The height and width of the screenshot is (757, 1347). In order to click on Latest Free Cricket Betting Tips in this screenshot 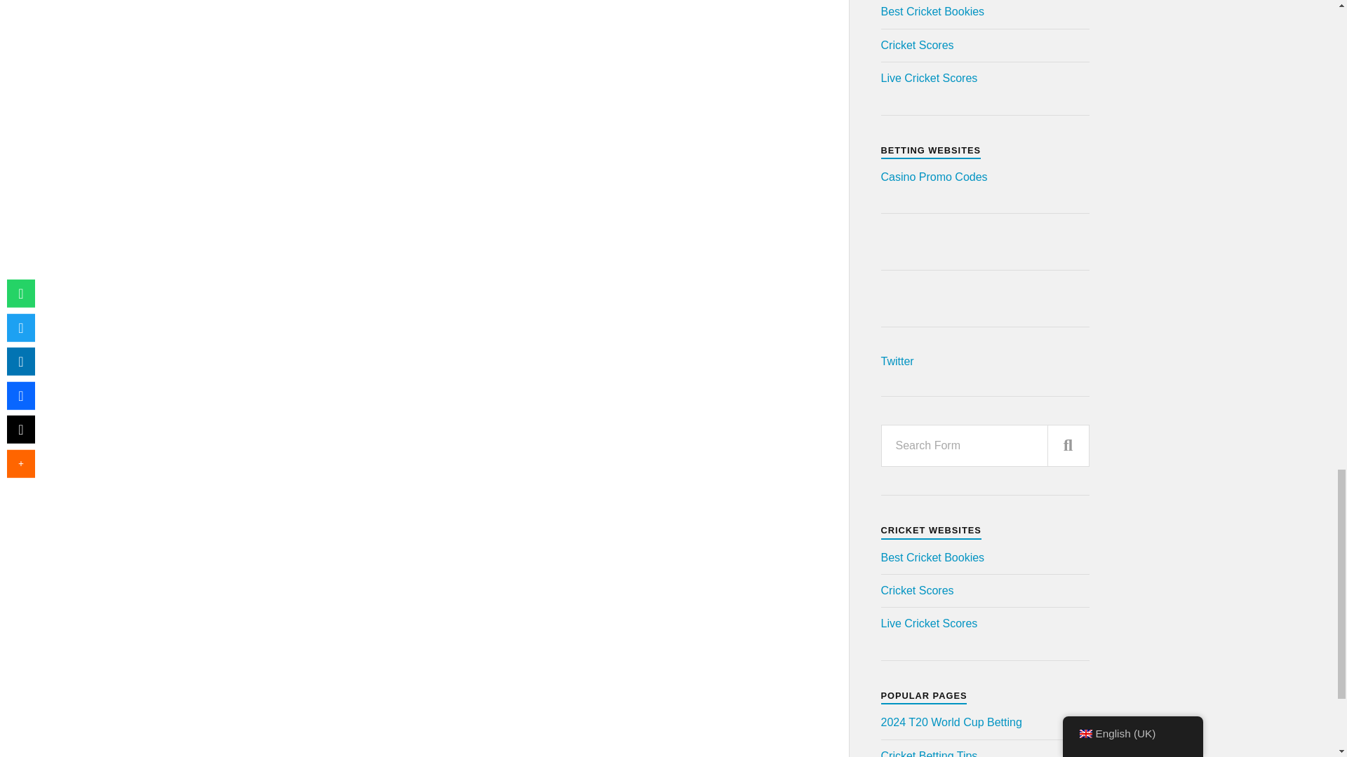, I will do `click(929, 753)`.